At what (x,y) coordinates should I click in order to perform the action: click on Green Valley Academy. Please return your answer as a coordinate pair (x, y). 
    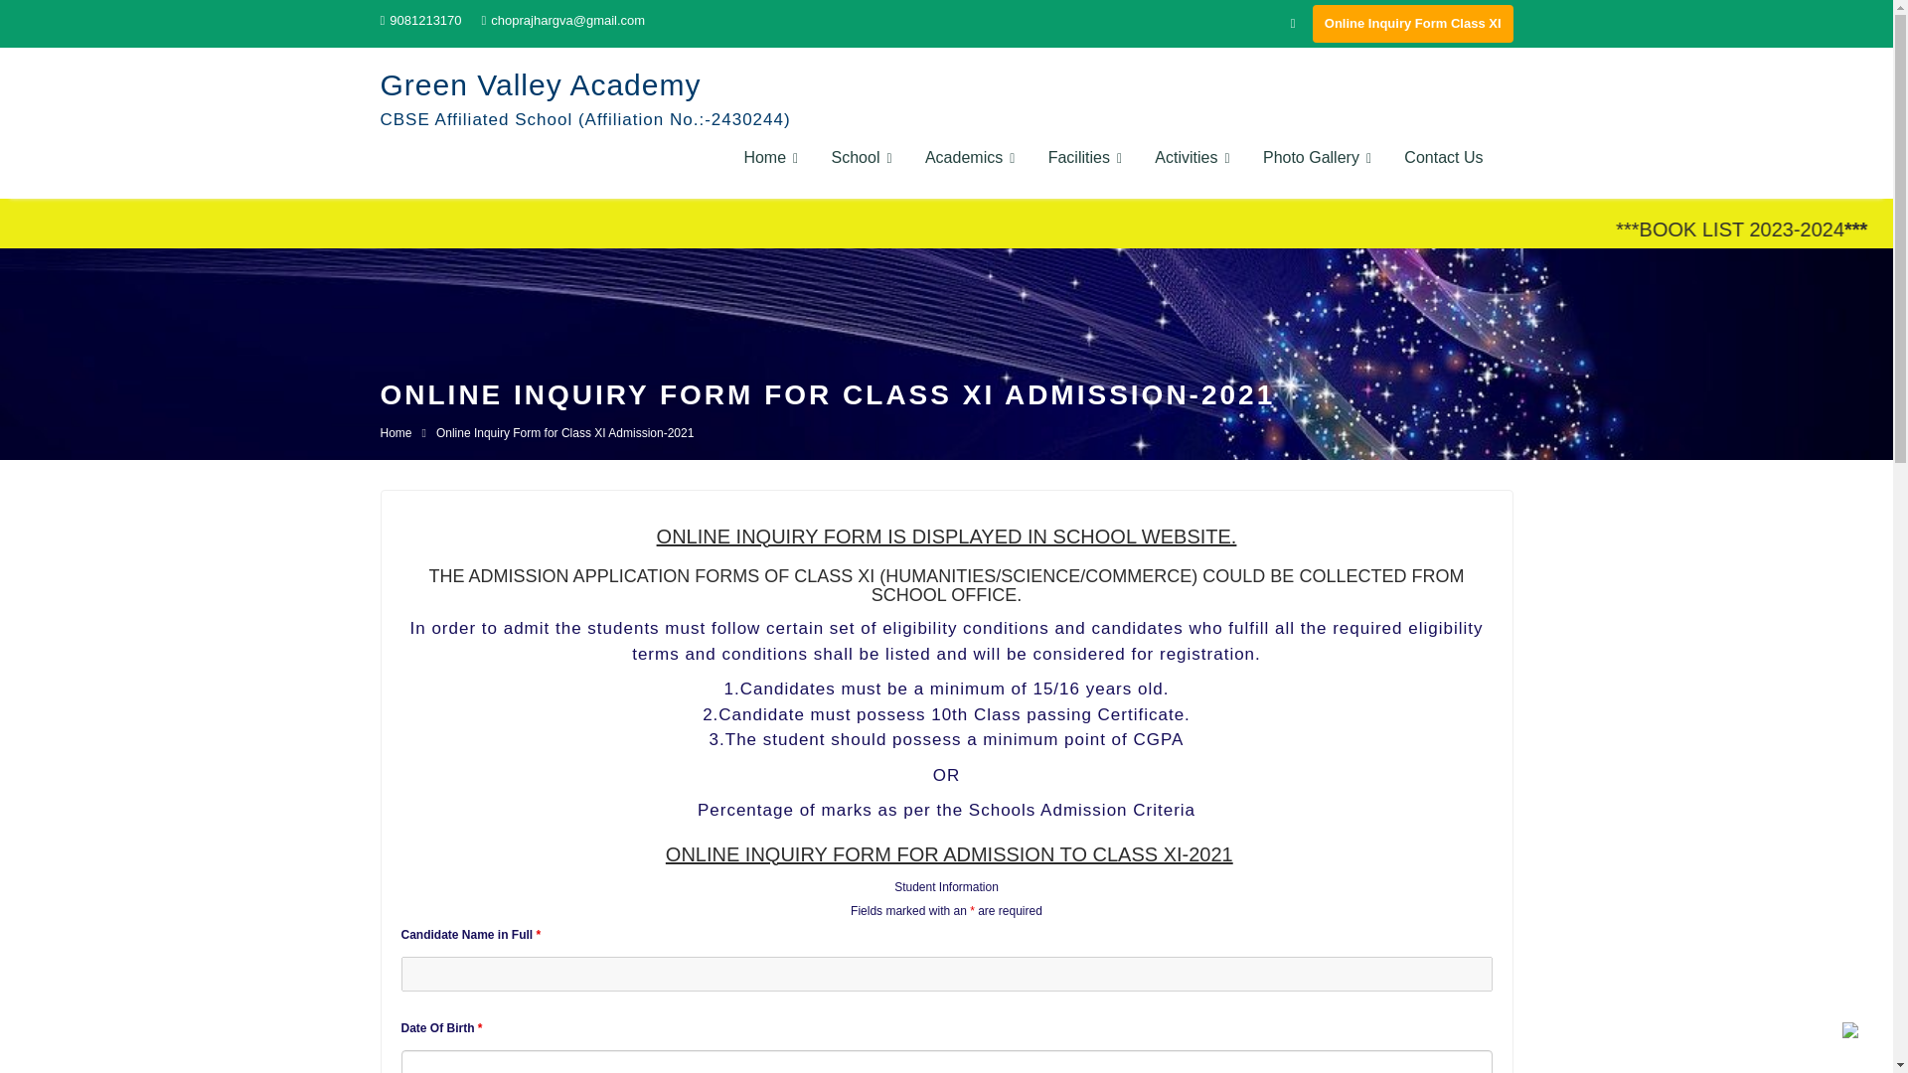
    Looking at the image, I should click on (540, 84).